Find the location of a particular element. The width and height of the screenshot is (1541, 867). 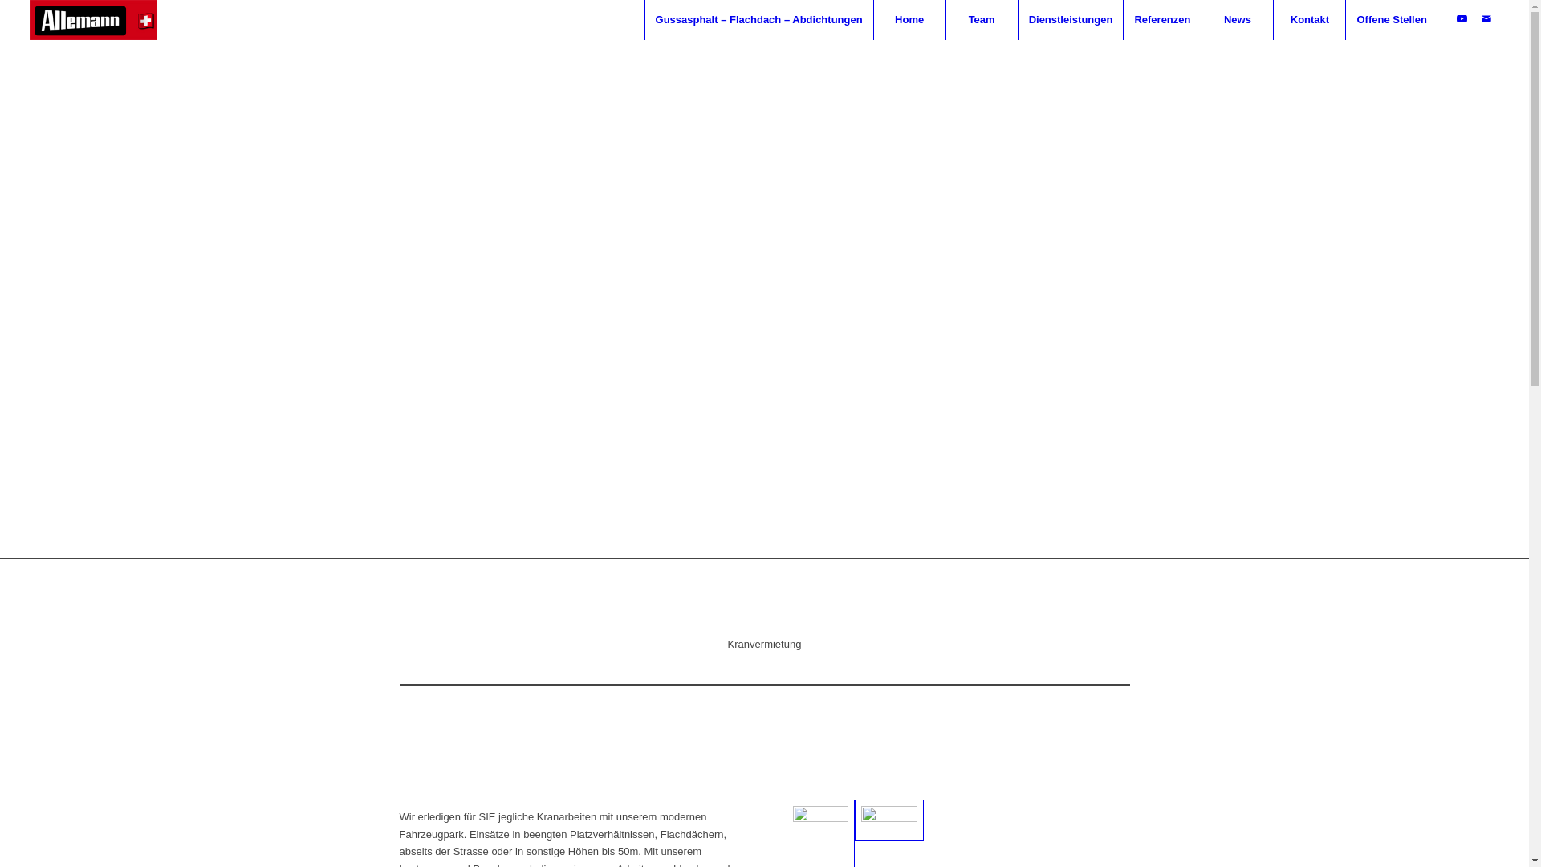

News is located at coordinates (1237, 20).